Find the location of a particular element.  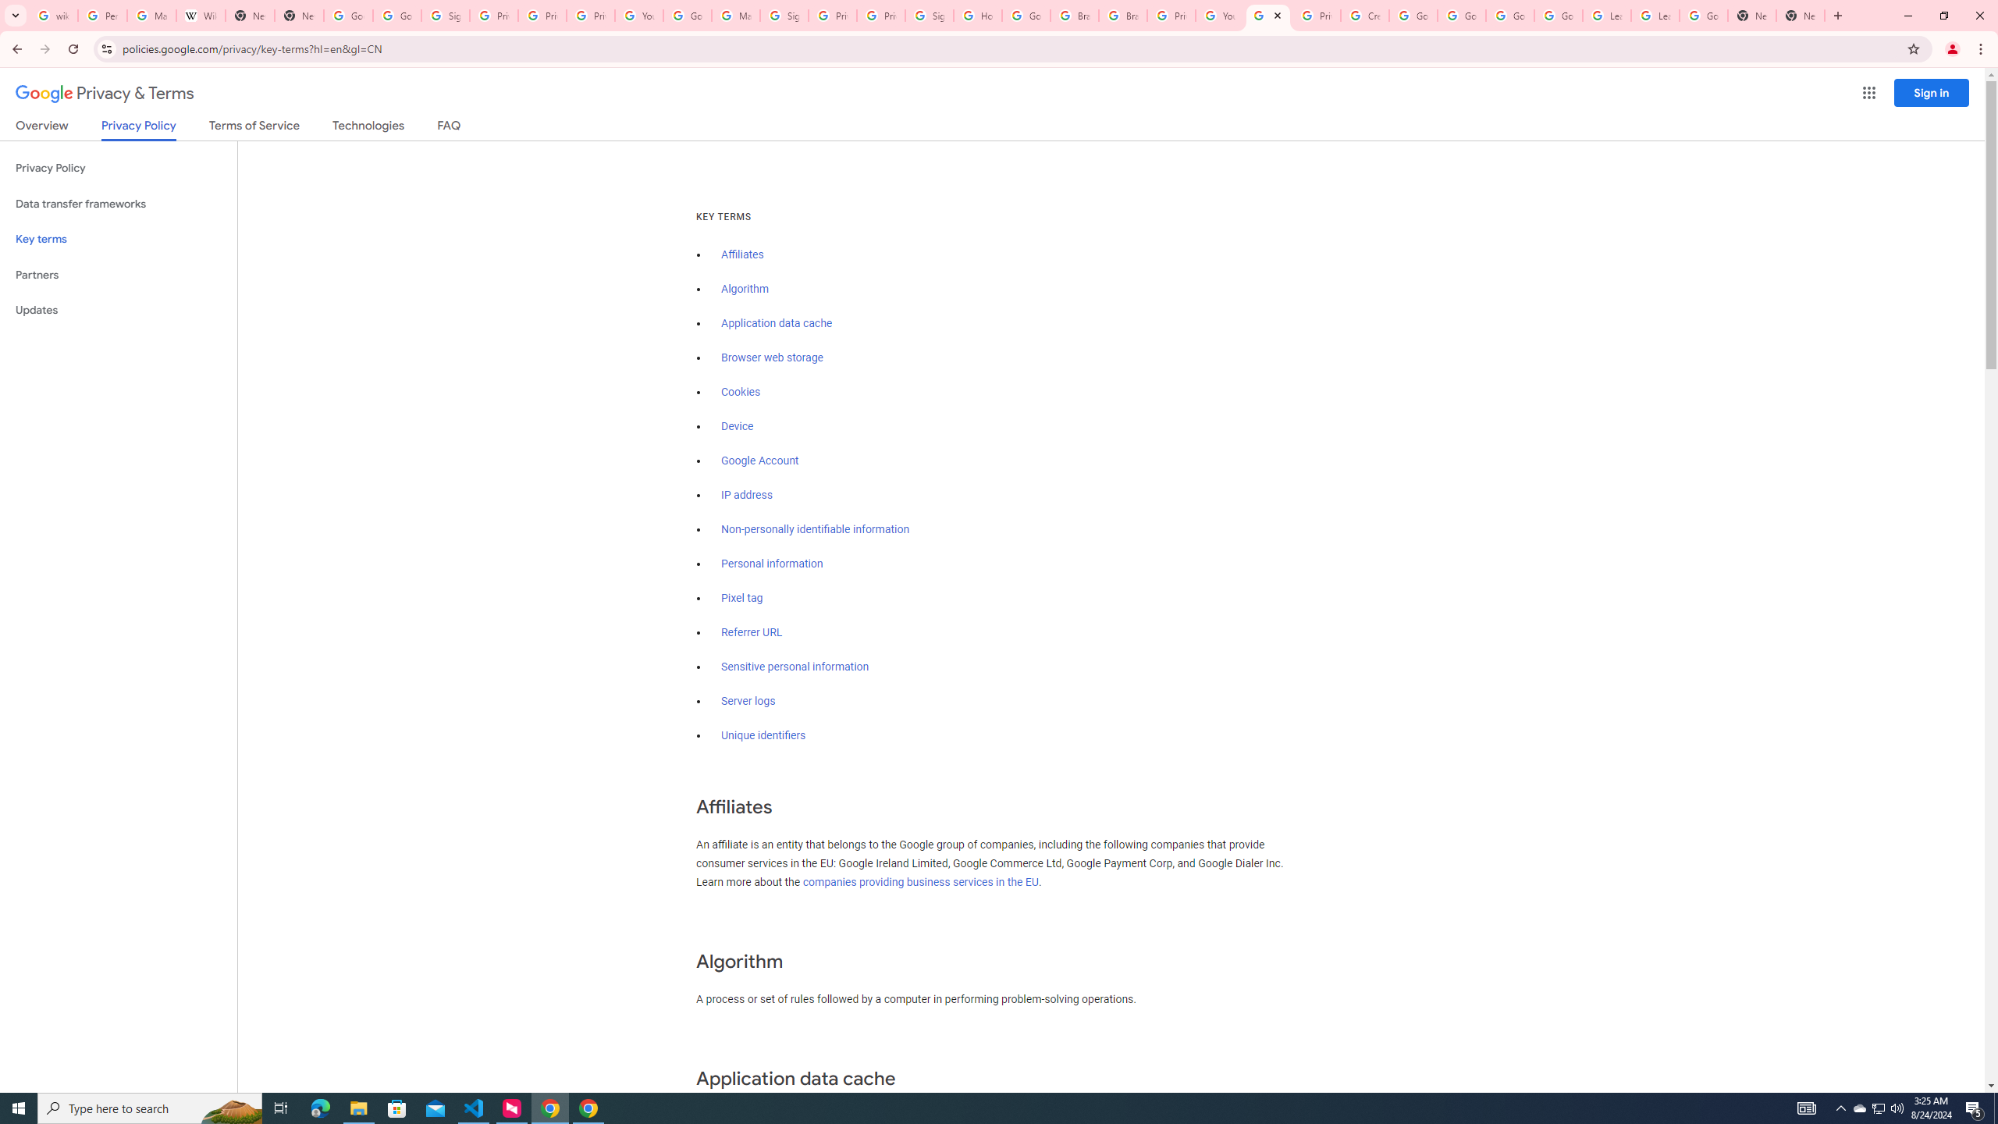

Manage your Location History - Google Search Help is located at coordinates (151, 16).